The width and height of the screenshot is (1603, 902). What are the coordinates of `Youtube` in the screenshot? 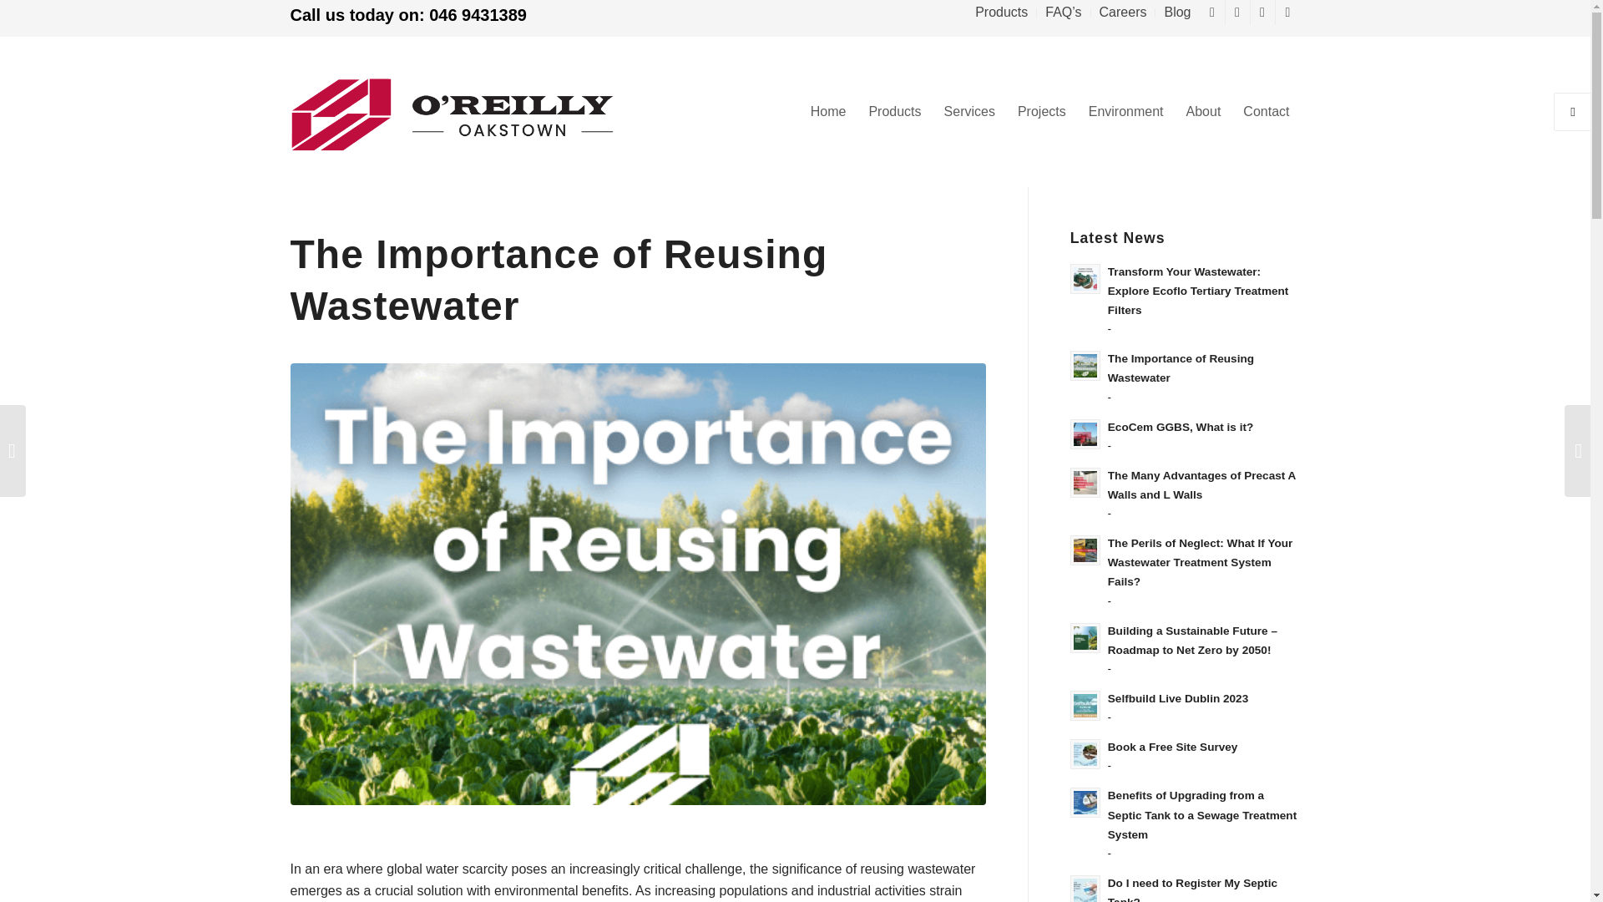 It's located at (1237, 13).